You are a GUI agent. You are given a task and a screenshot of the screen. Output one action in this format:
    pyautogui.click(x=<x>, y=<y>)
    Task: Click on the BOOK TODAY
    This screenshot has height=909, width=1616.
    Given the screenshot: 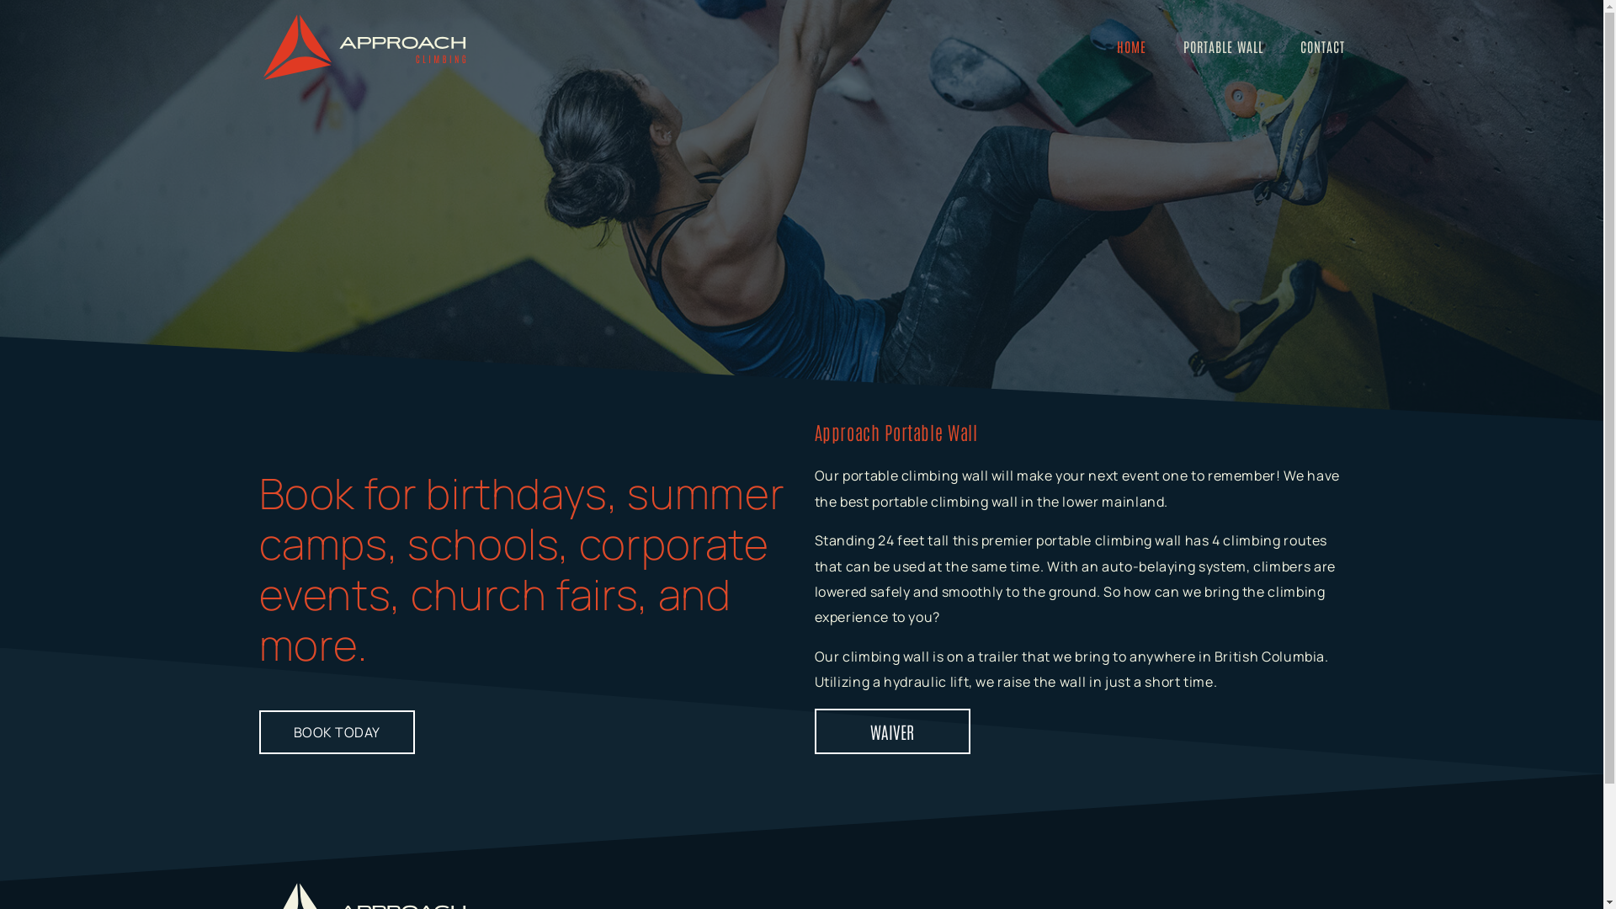 What is the action you would take?
    pyautogui.click(x=337, y=732)
    